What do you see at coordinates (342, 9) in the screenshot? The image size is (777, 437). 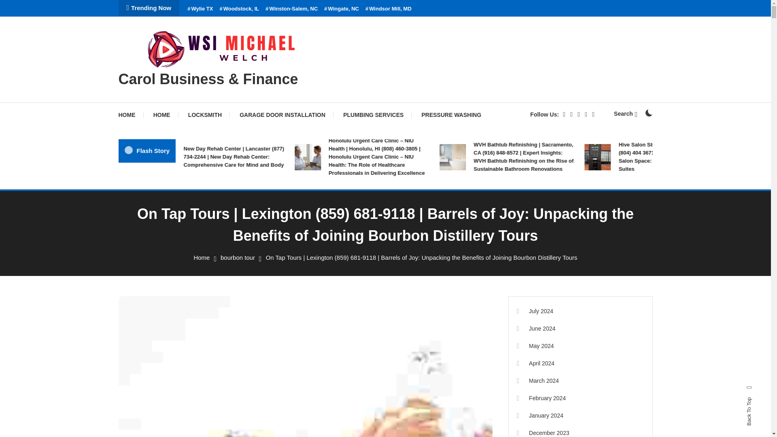 I see `Wingate, NC` at bounding box center [342, 9].